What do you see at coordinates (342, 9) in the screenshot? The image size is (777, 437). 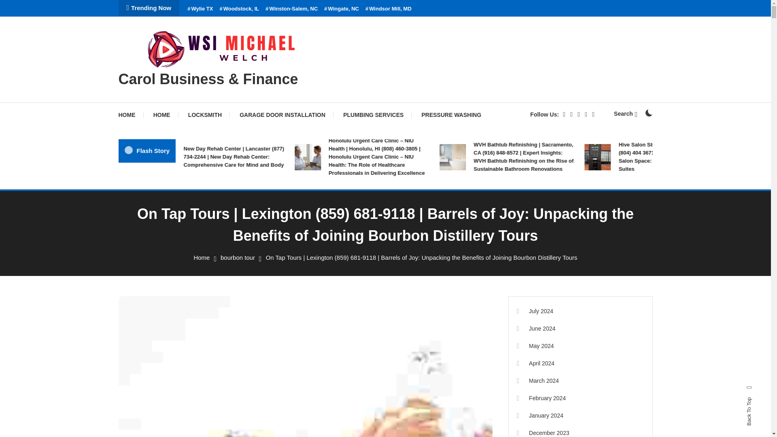 I see `Wingate, NC` at bounding box center [342, 9].